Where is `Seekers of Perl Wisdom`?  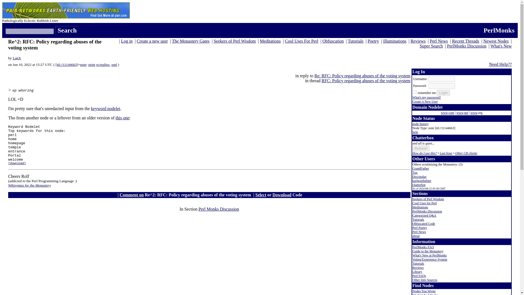 Seekers of Perl Wisdom is located at coordinates (235, 41).